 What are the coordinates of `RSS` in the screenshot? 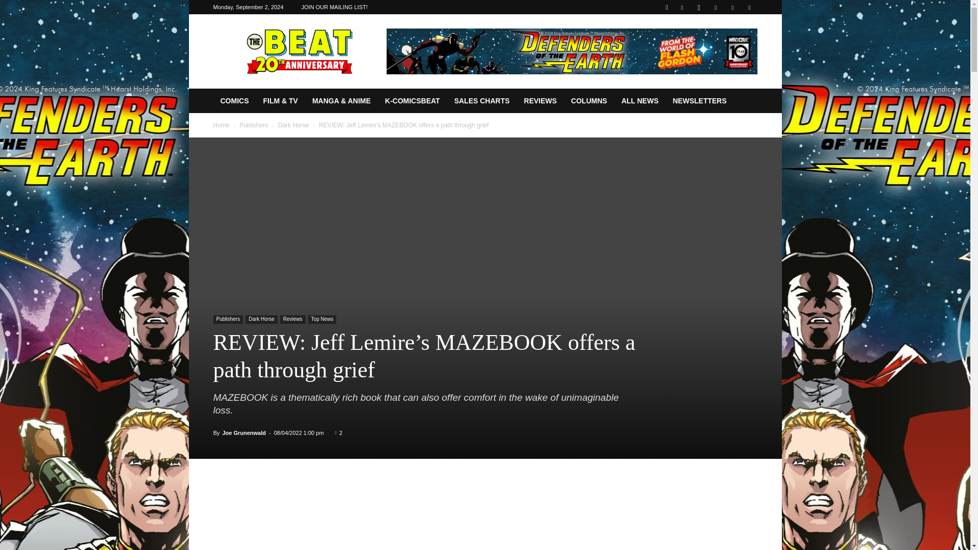 It's located at (716, 7).